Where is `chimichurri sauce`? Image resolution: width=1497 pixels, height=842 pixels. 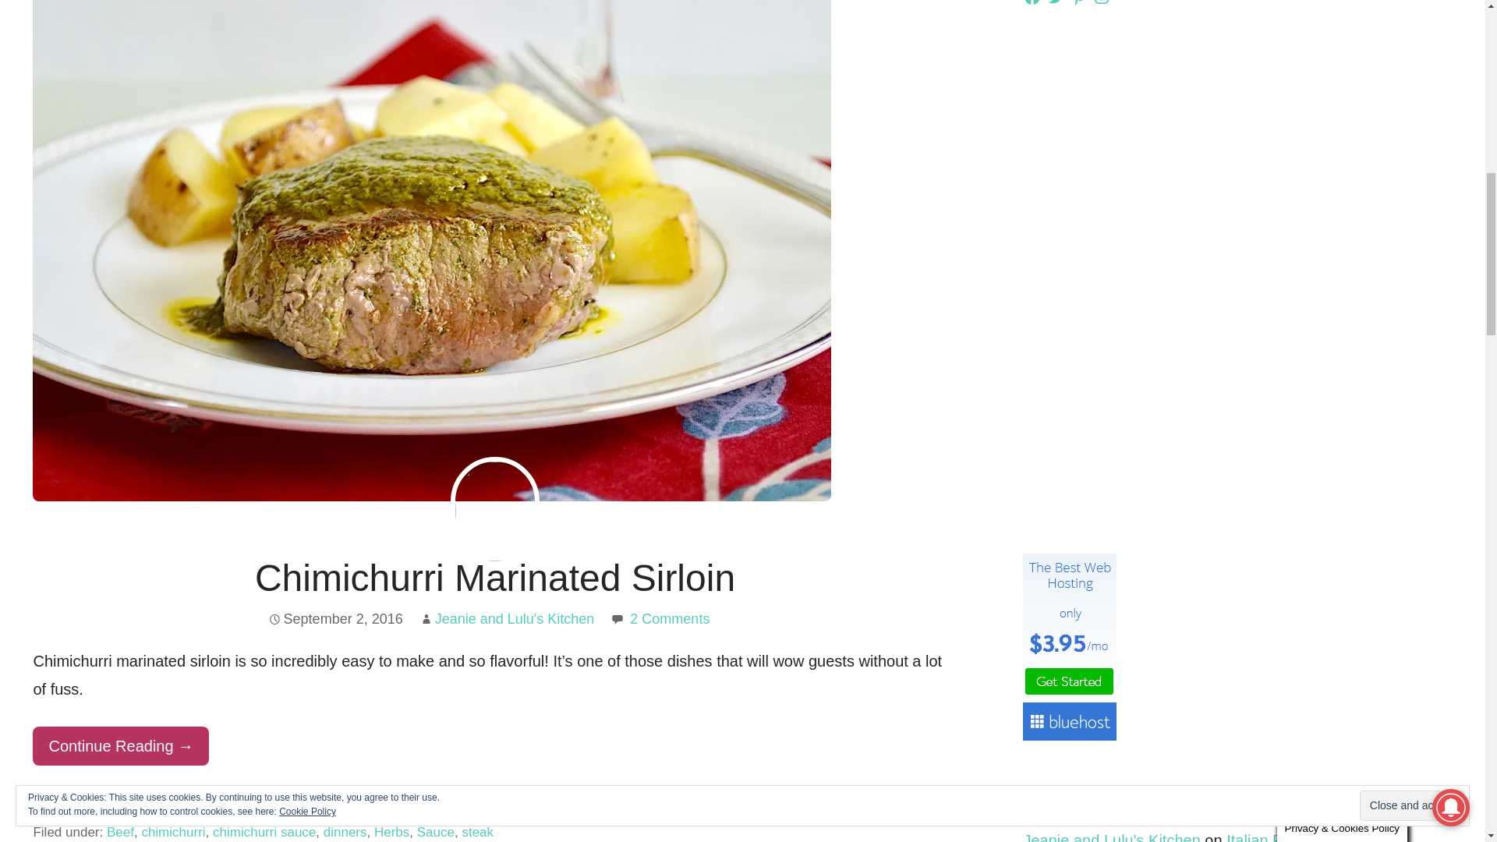 chimichurri sauce is located at coordinates (264, 832).